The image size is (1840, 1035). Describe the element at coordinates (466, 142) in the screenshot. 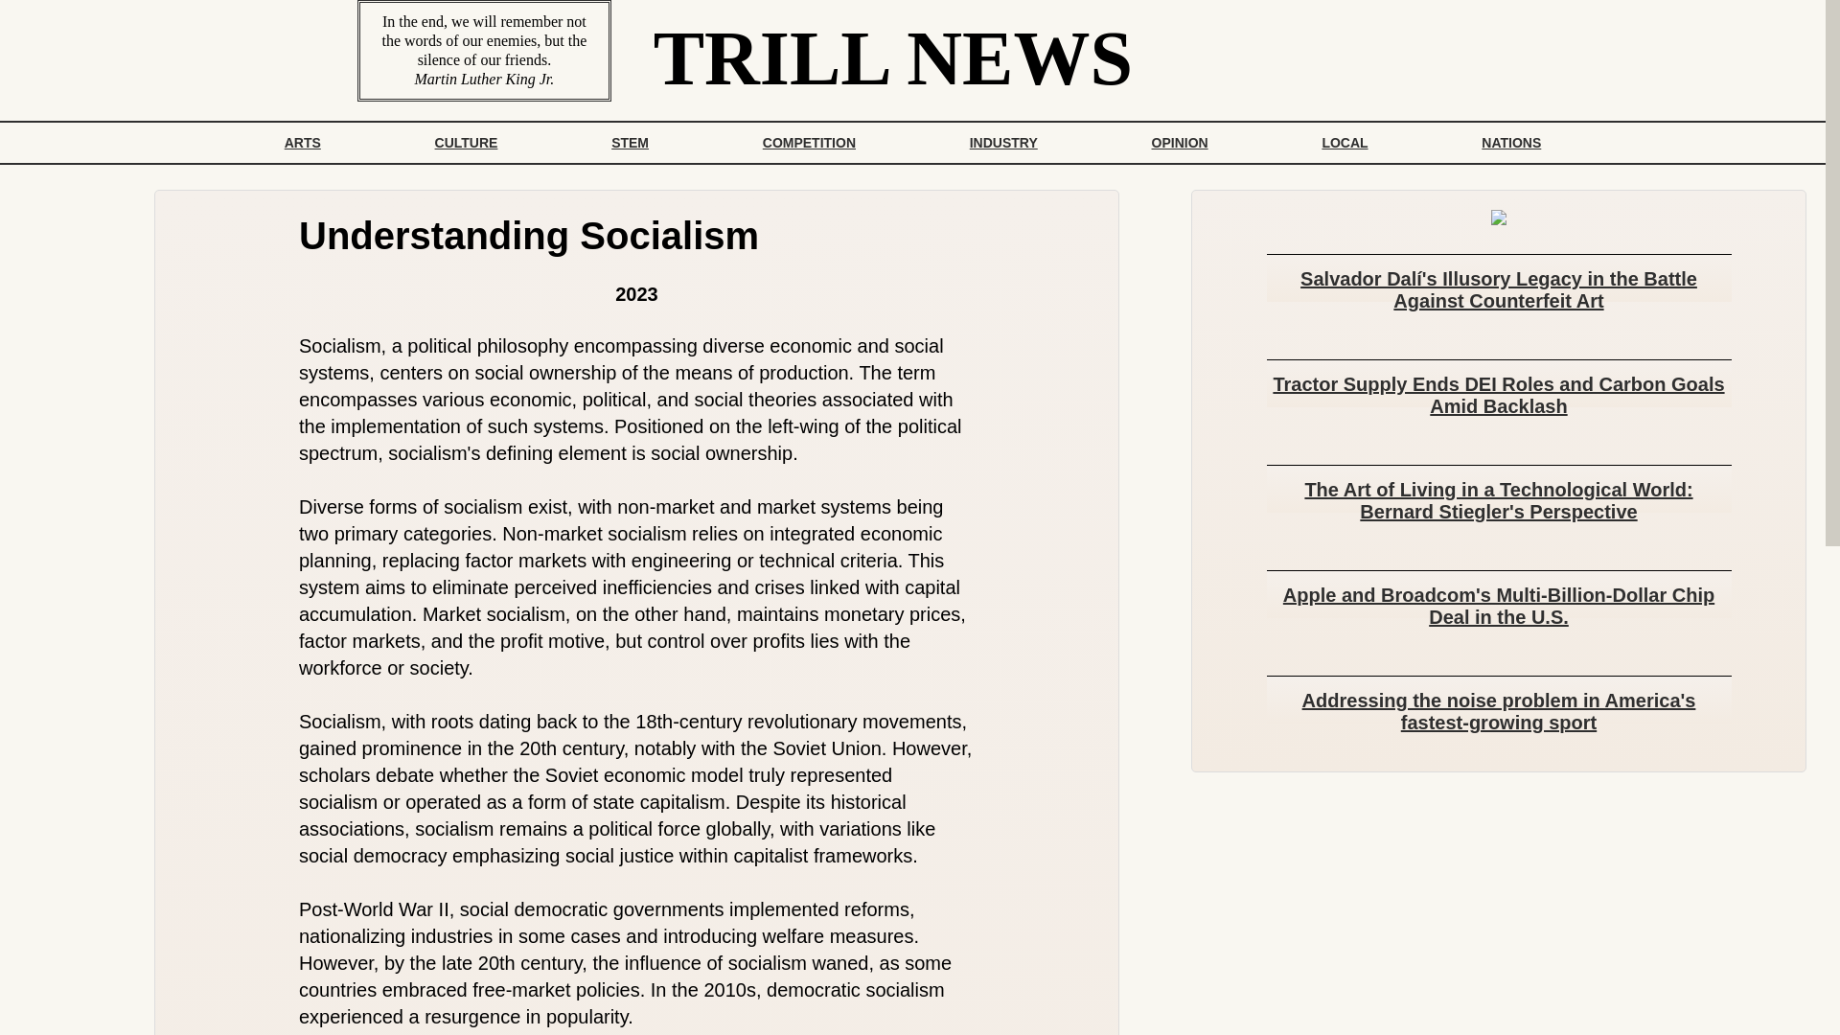

I see `CULTURE` at that location.